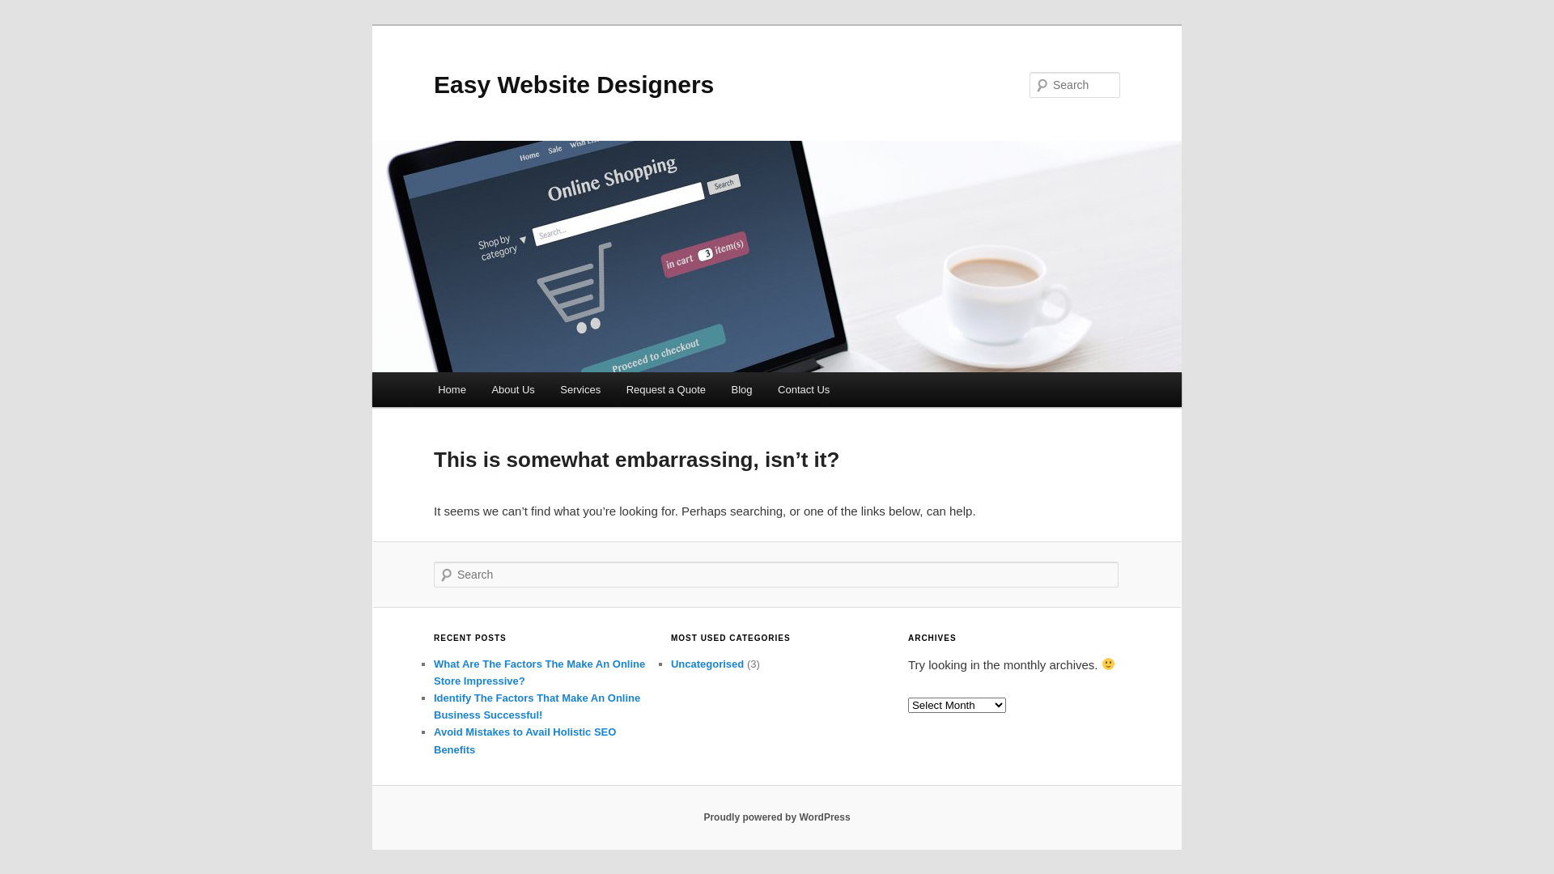  I want to click on Contact Us, so click(804, 390).